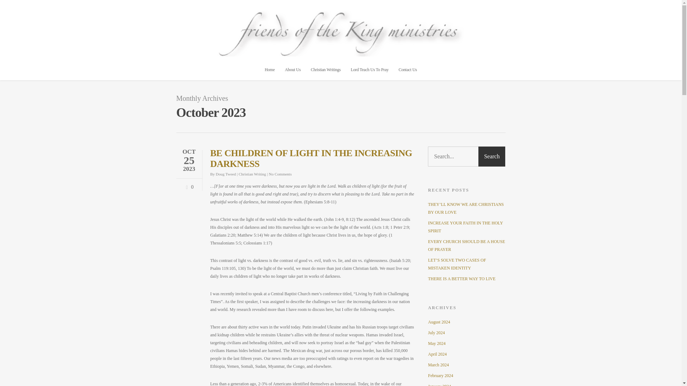 The height and width of the screenshot is (386, 687). Describe the element at coordinates (492, 157) in the screenshot. I see `Search` at that location.